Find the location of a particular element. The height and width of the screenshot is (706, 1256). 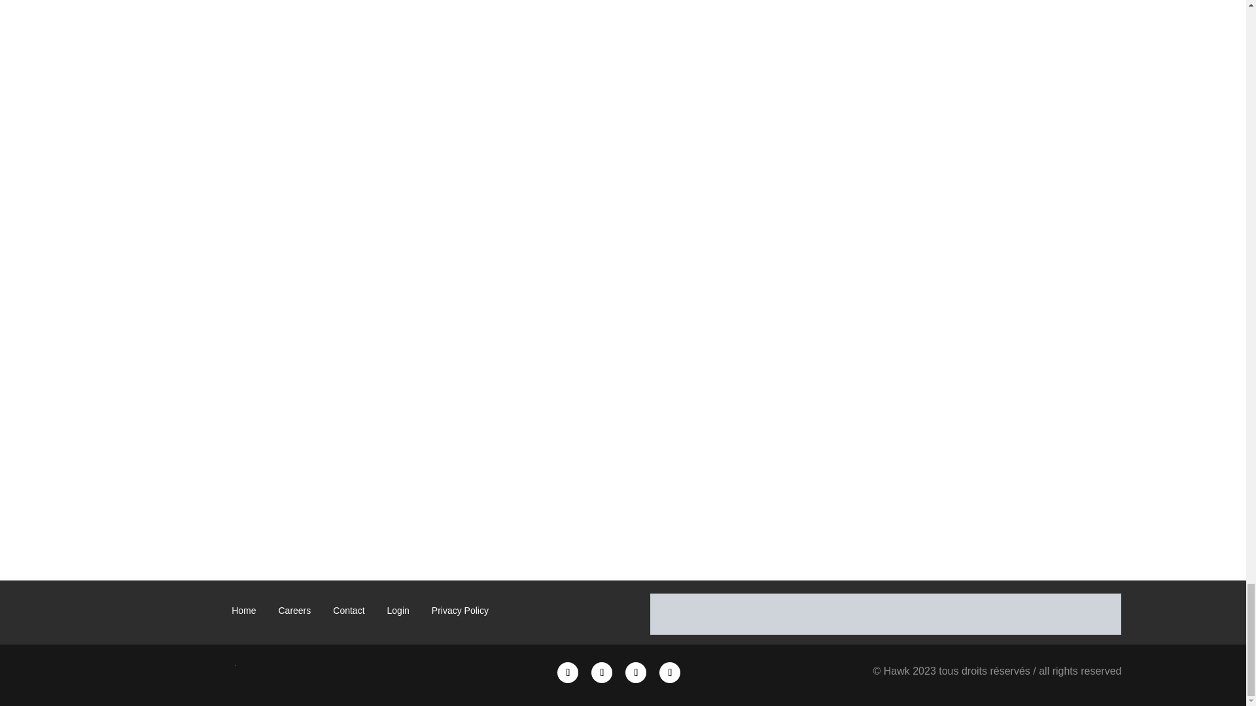

Follow on X is located at coordinates (602, 673).